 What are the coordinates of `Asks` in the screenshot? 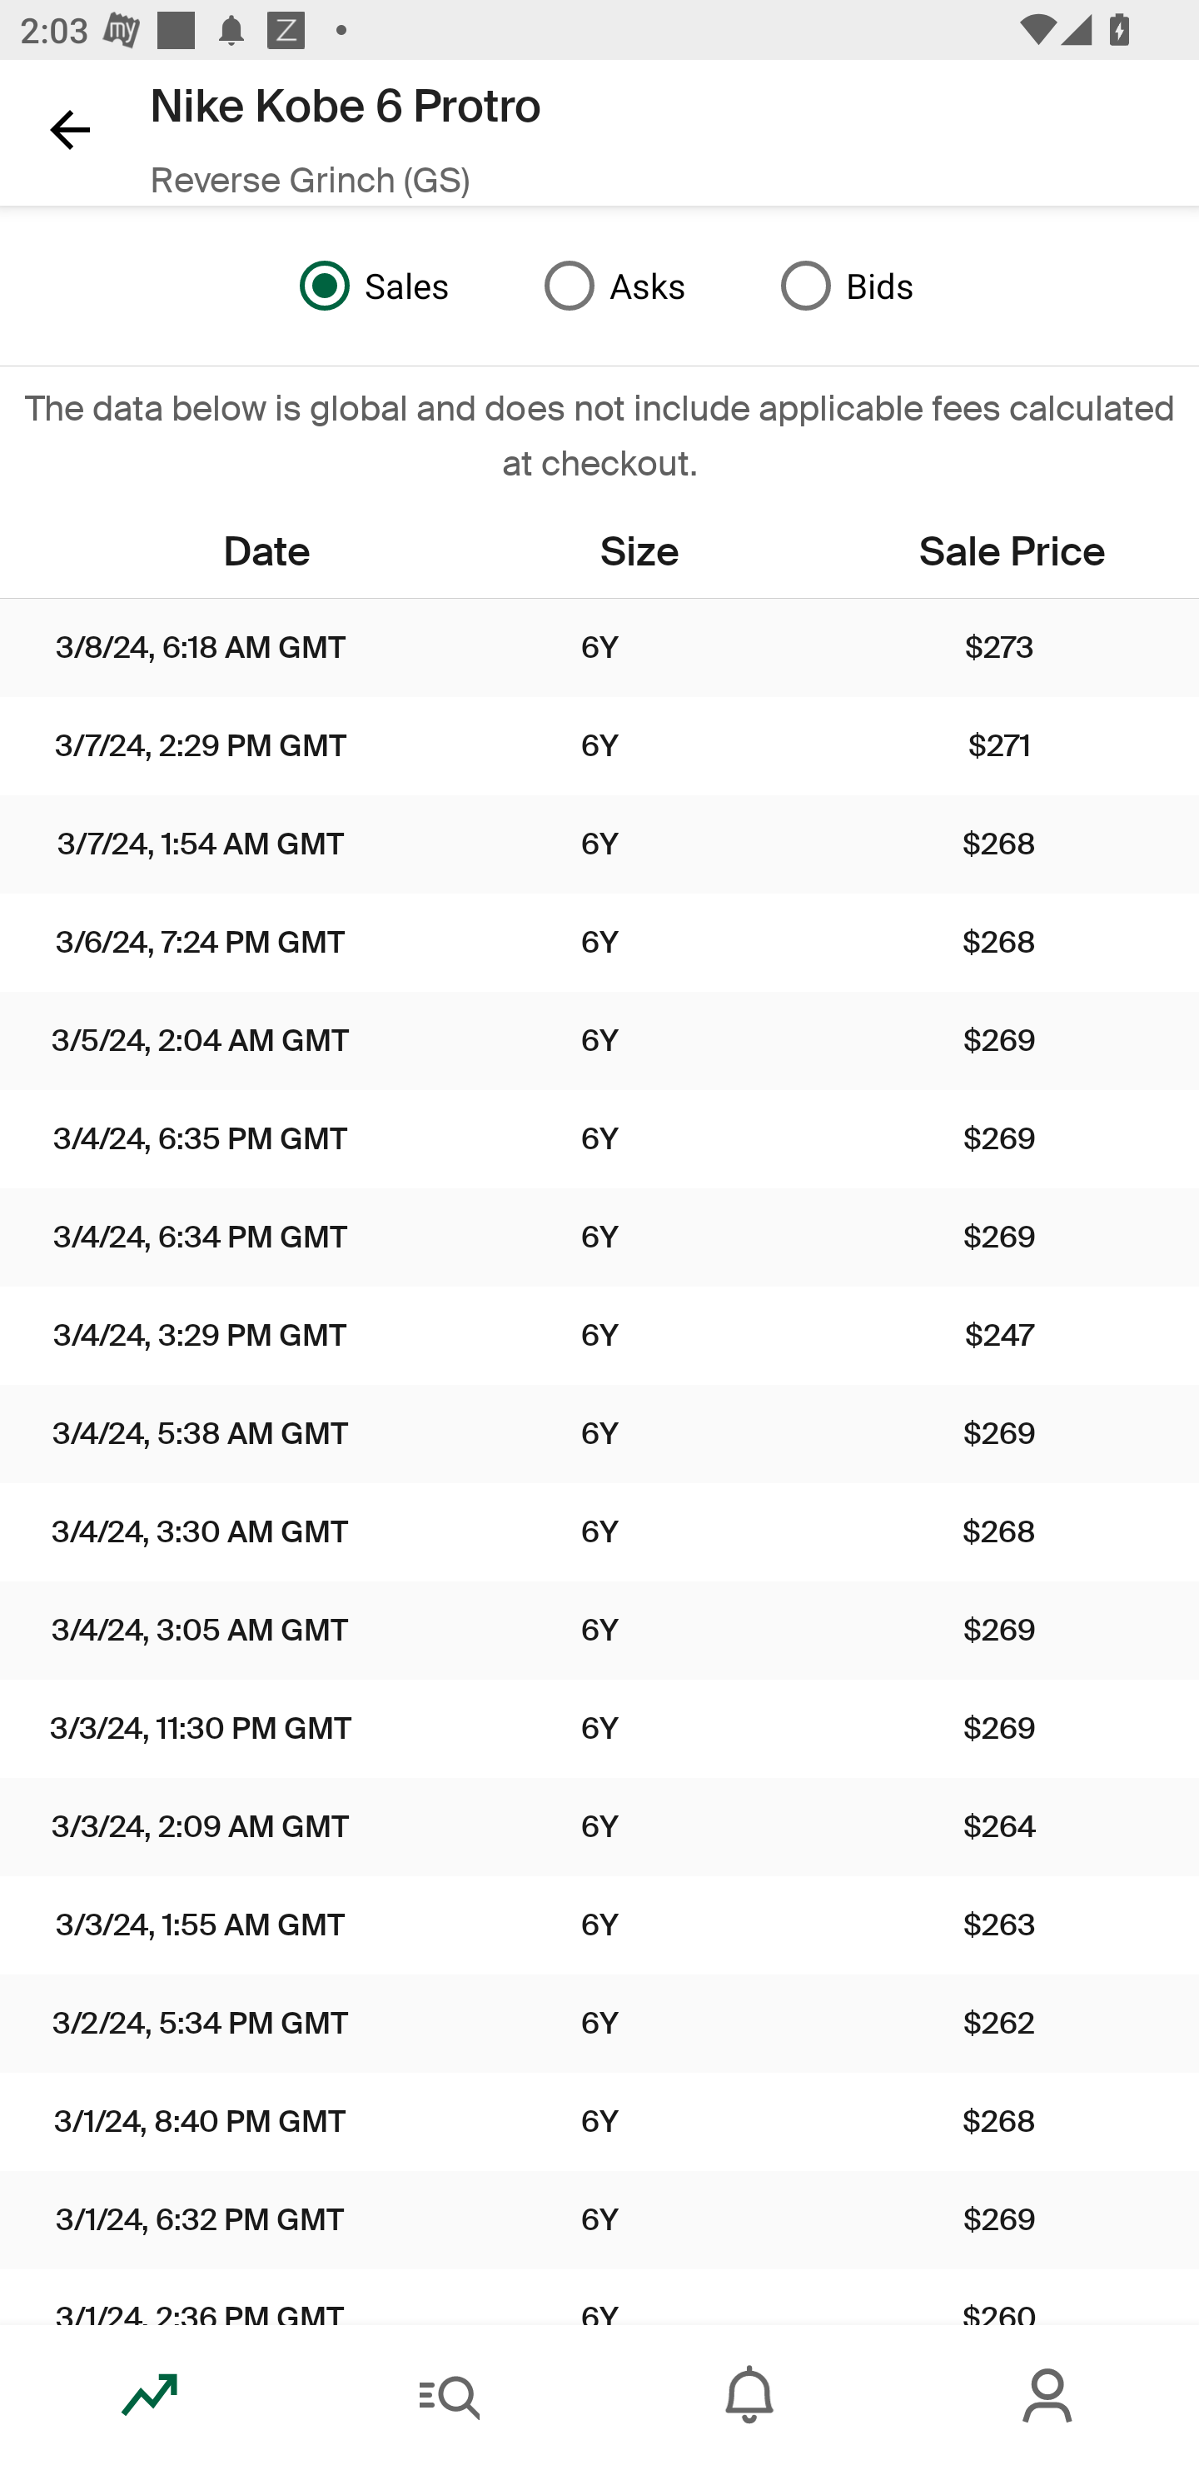 It's located at (608, 286).